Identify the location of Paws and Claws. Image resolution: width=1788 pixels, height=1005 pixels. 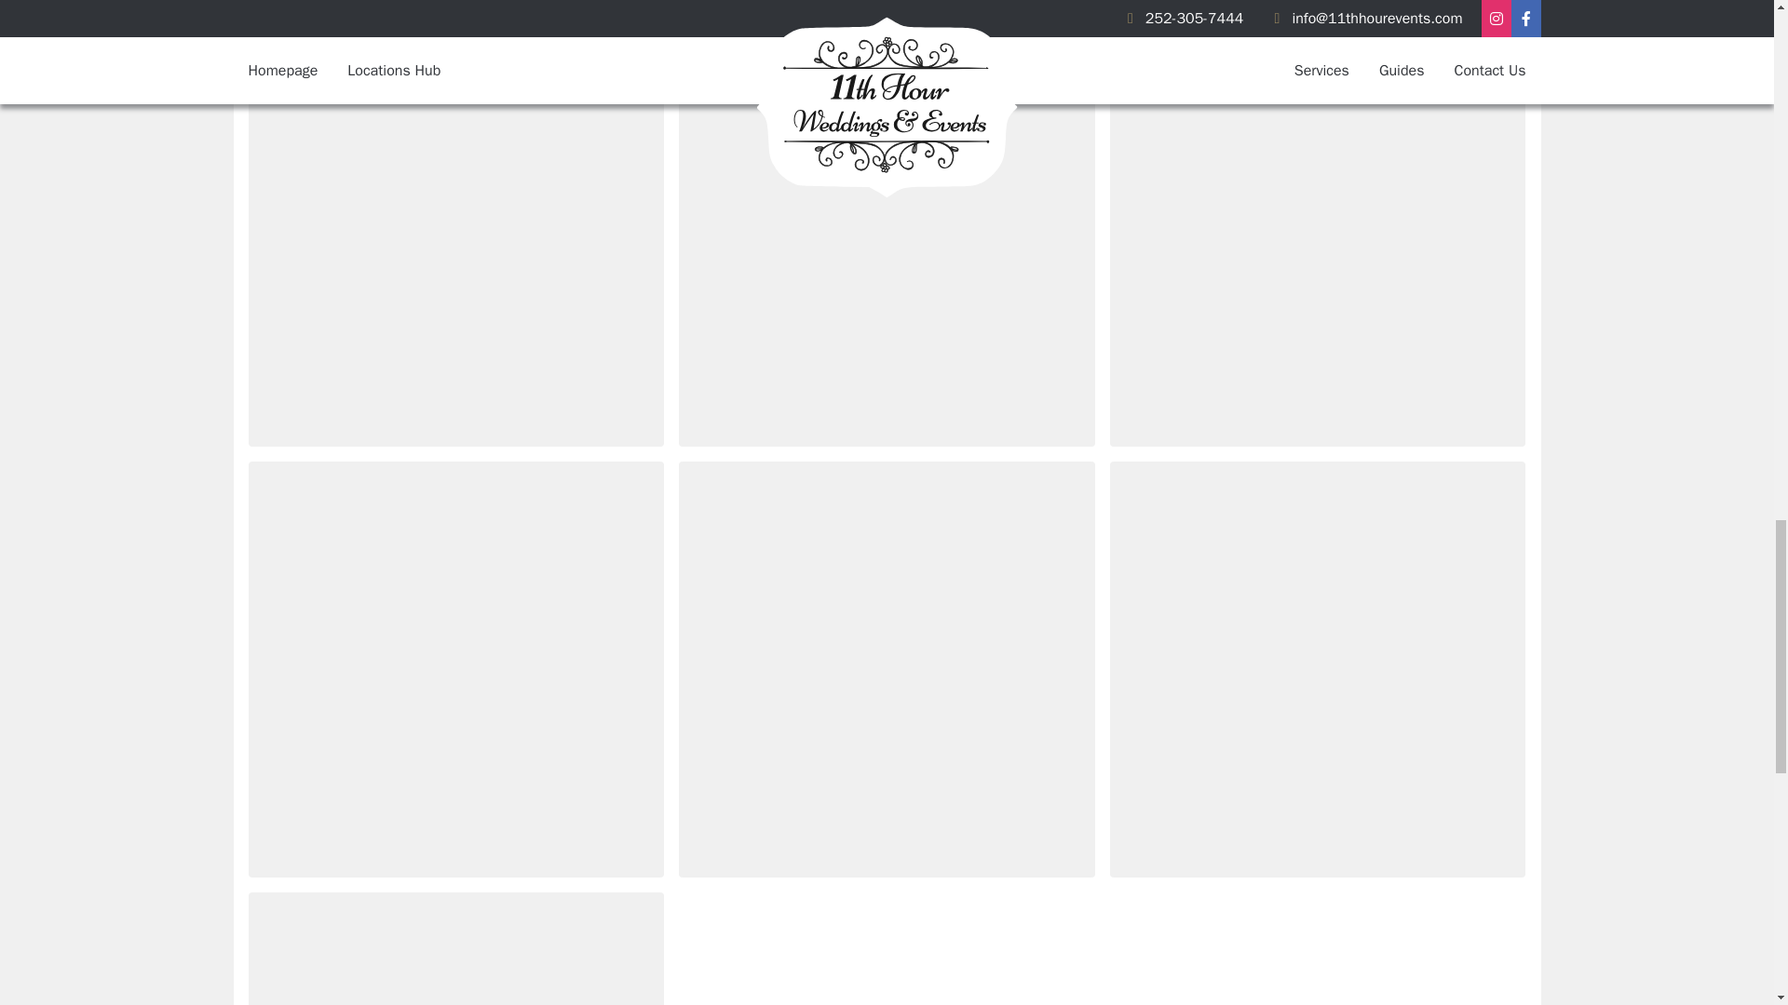
(455, 949).